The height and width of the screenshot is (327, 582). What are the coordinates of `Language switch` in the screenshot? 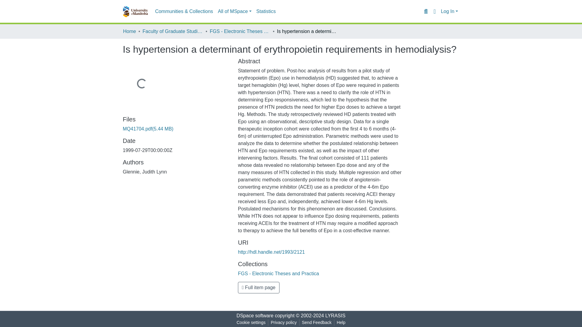 It's located at (434, 11).